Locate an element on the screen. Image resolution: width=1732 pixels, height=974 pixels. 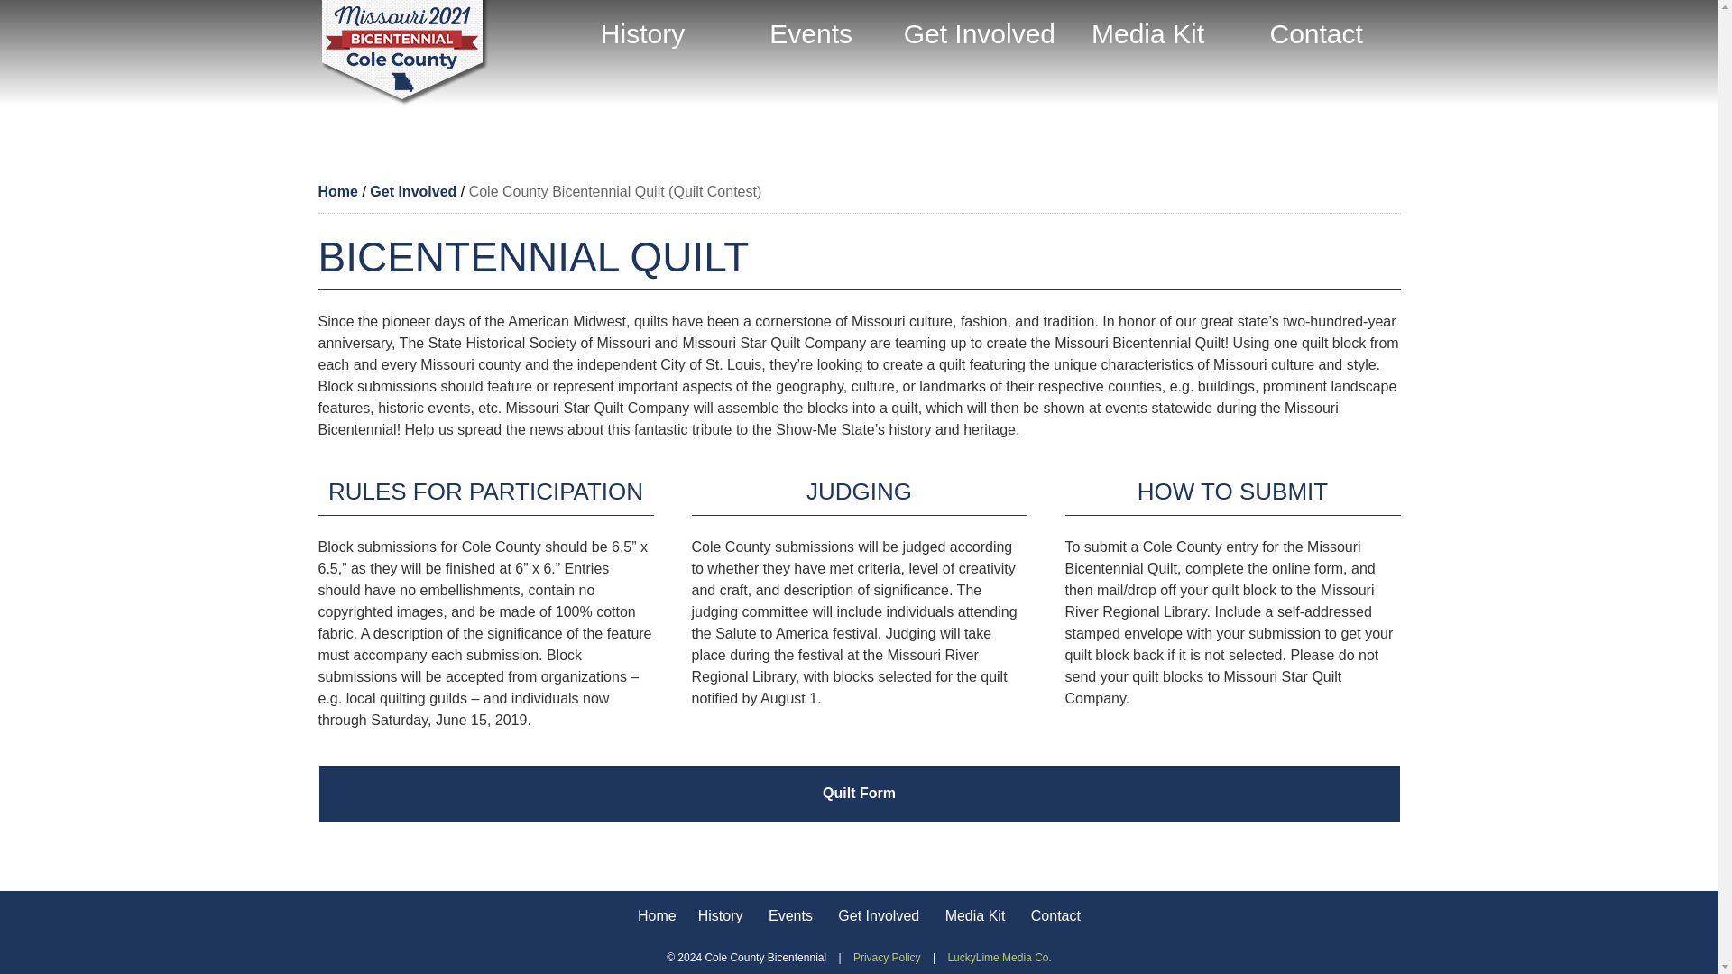
Home is located at coordinates (339, 191).